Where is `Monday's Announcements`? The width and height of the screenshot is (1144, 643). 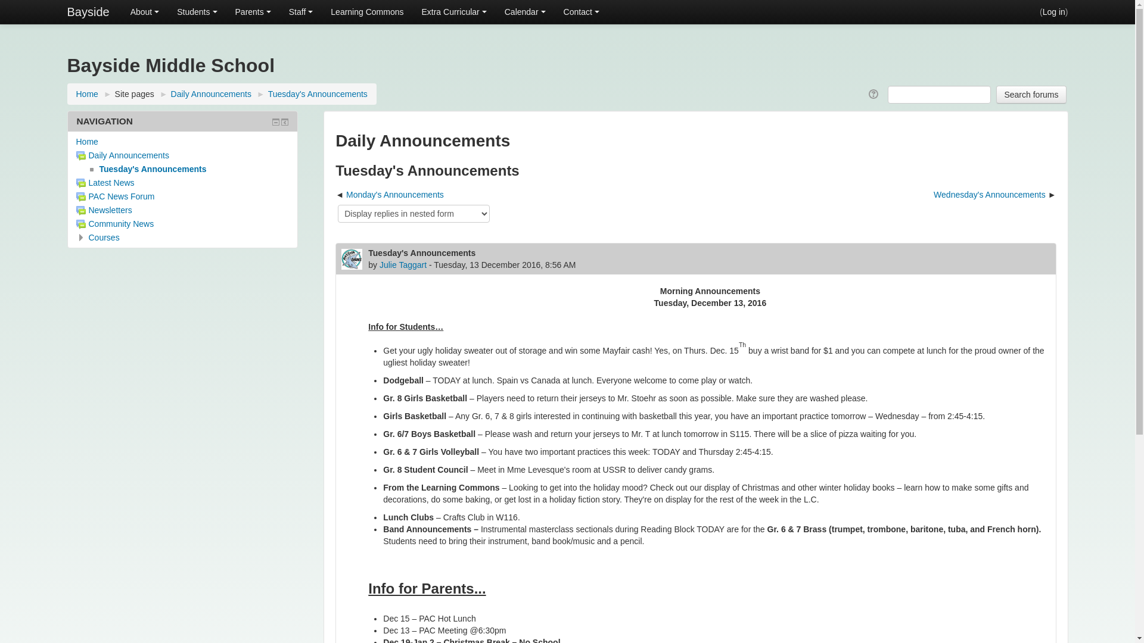 Monday's Announcements is located at coordinates (395, 195).